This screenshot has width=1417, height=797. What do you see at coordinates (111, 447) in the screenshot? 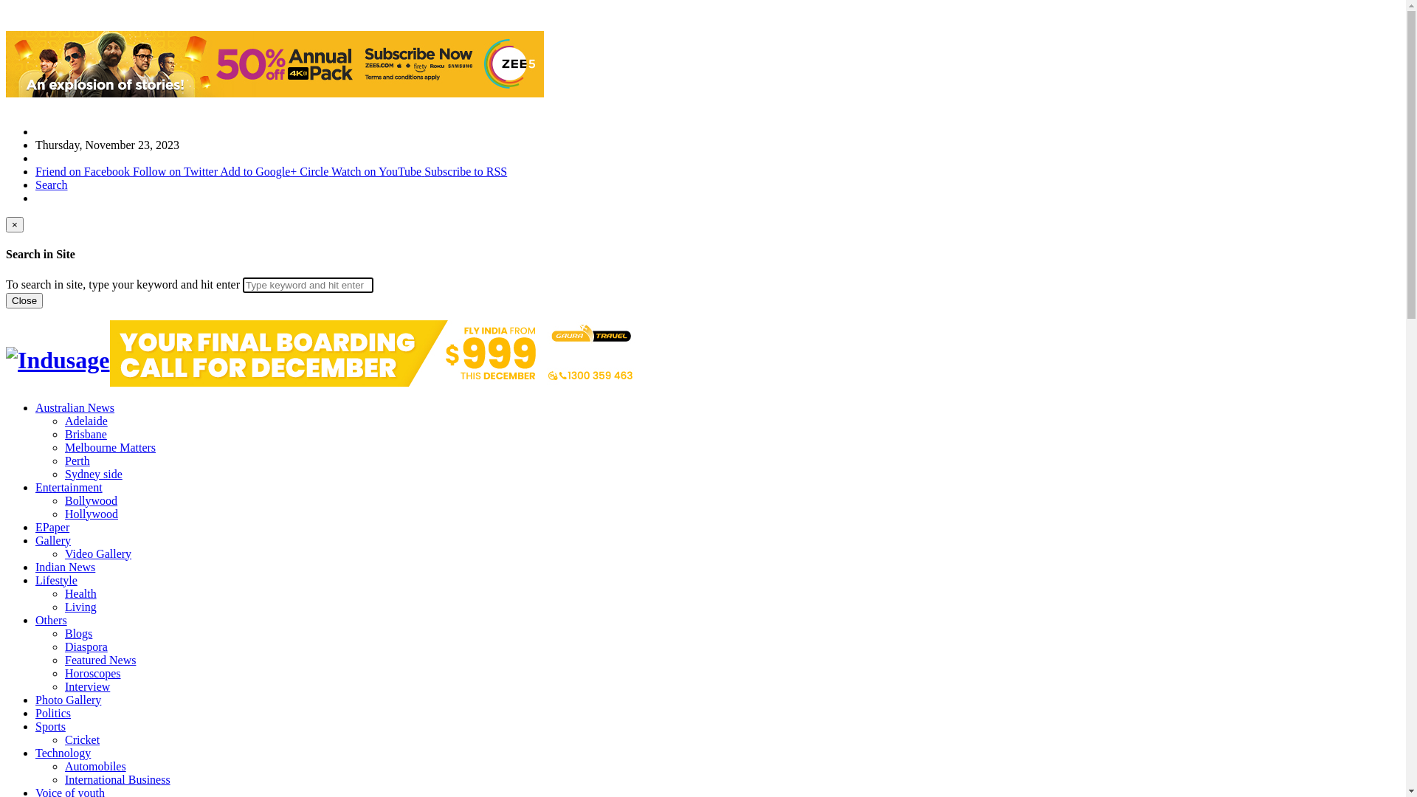
I see `Melbourne Matters` at bounding box center [111, 447].